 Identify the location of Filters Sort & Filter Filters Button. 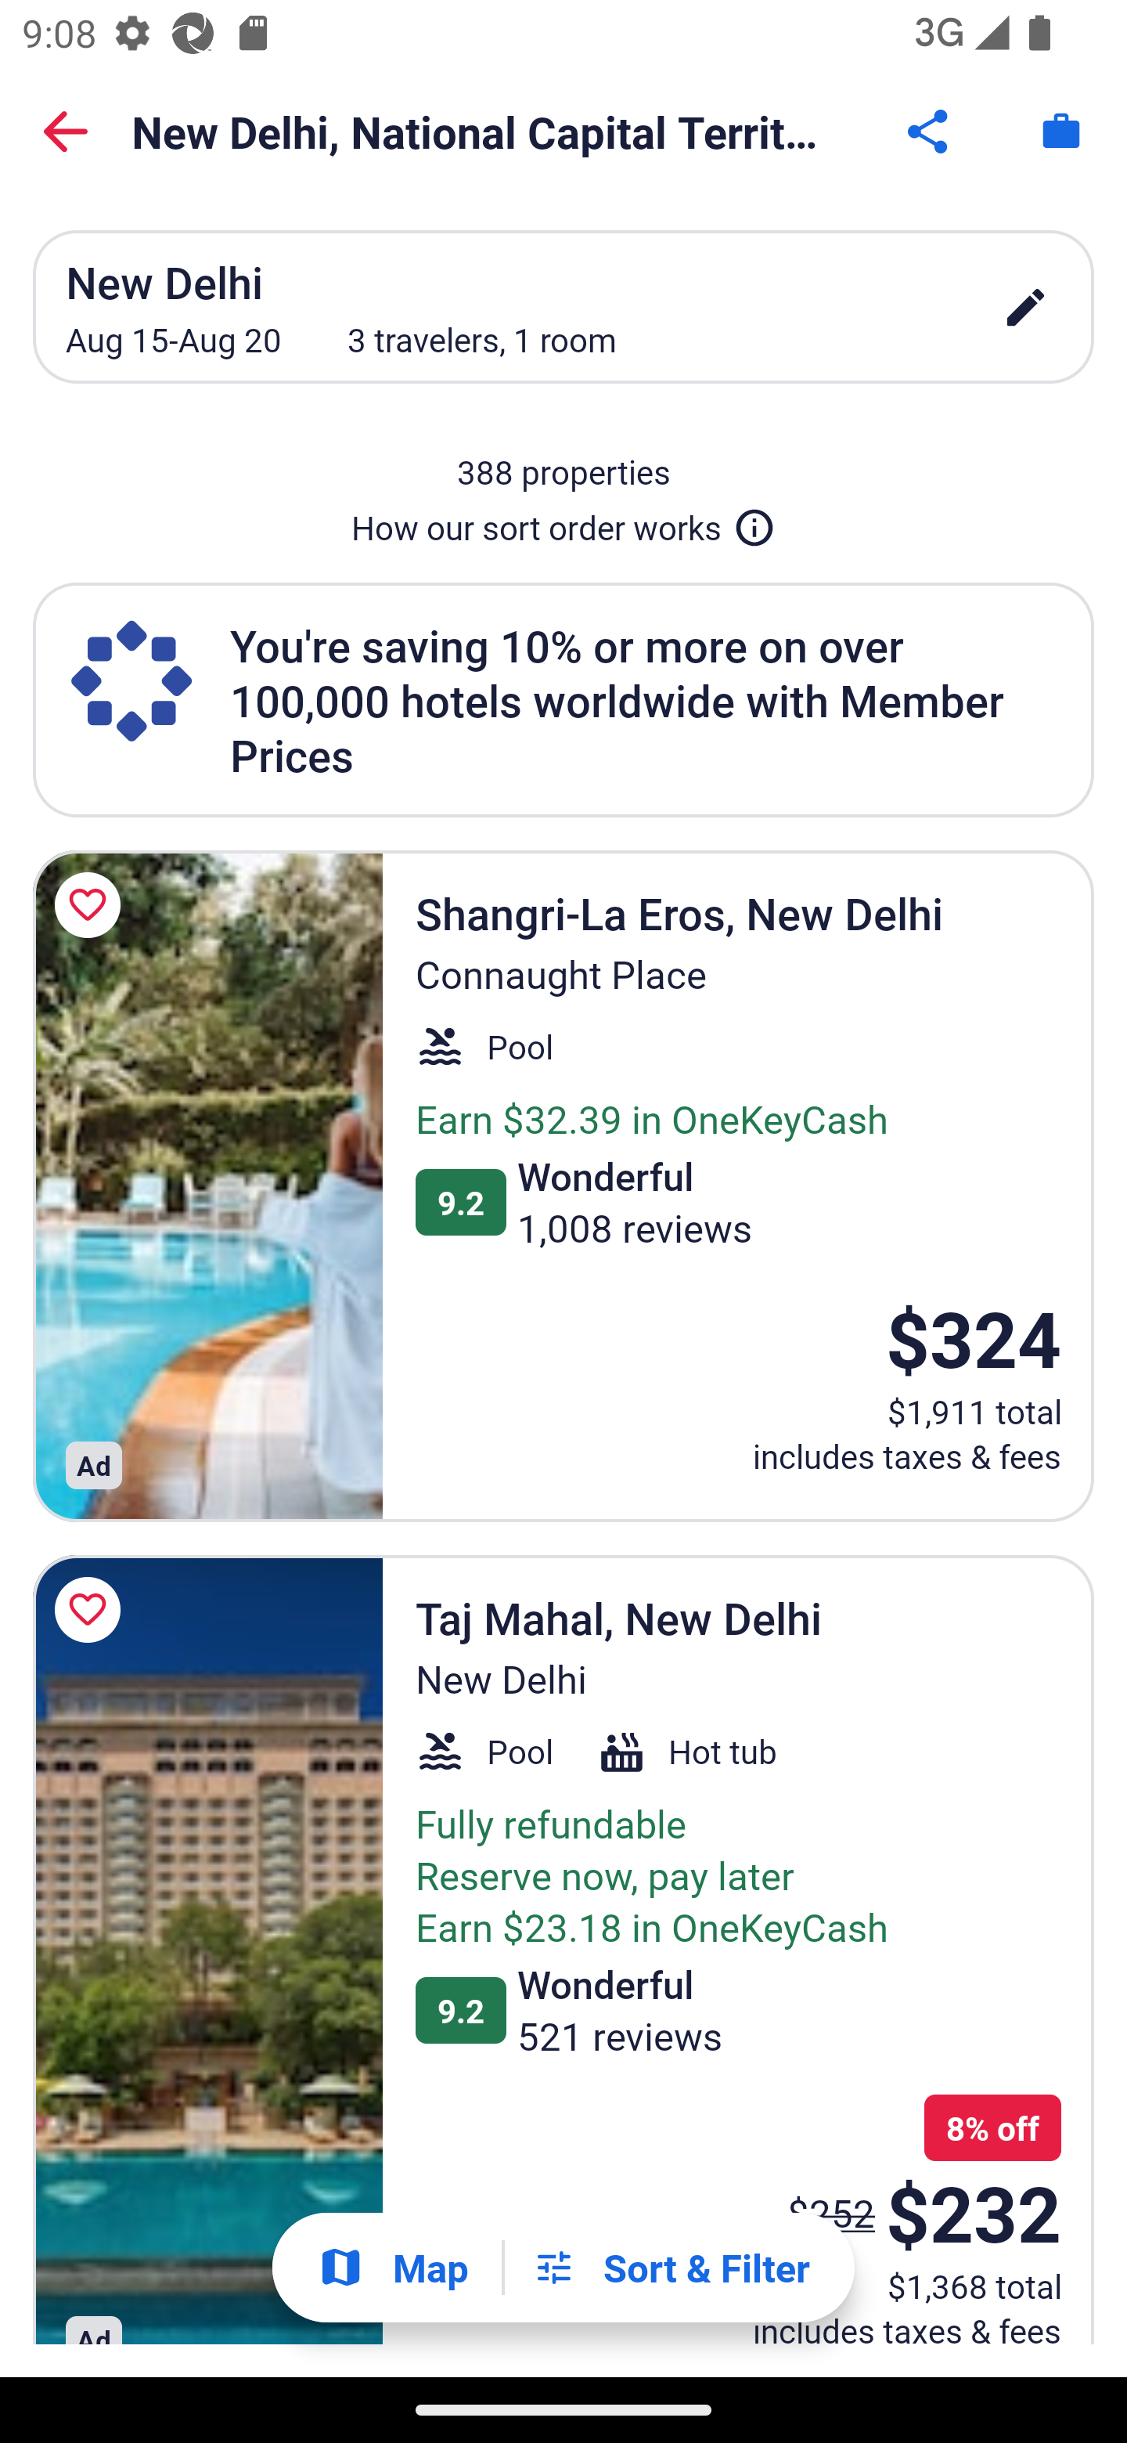
(671, 2268).